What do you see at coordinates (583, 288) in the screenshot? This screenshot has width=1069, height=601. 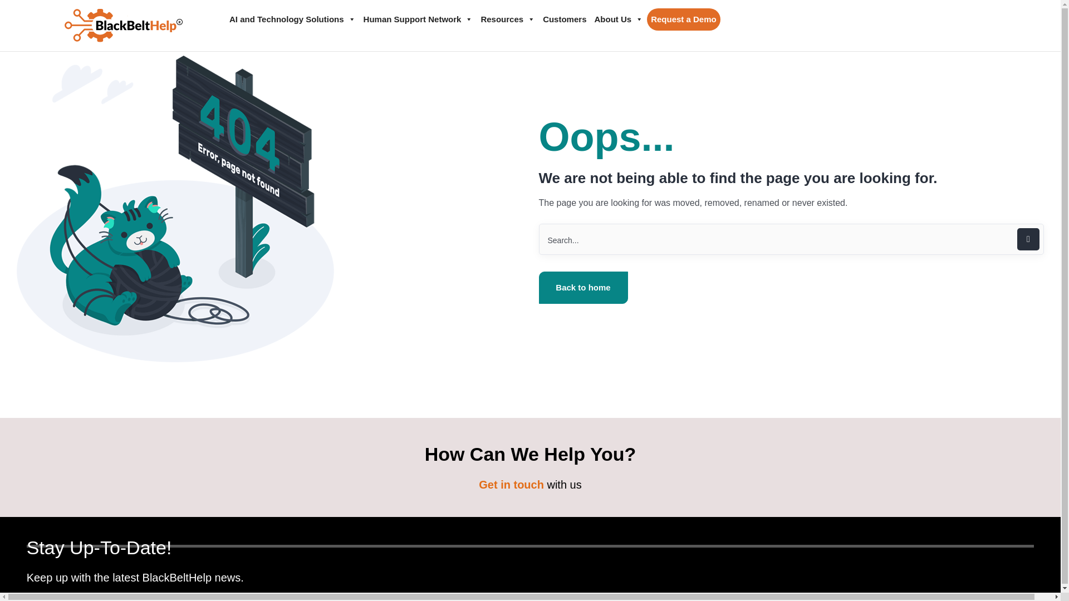 I see `Back to home` at bounding box center [583, 288].